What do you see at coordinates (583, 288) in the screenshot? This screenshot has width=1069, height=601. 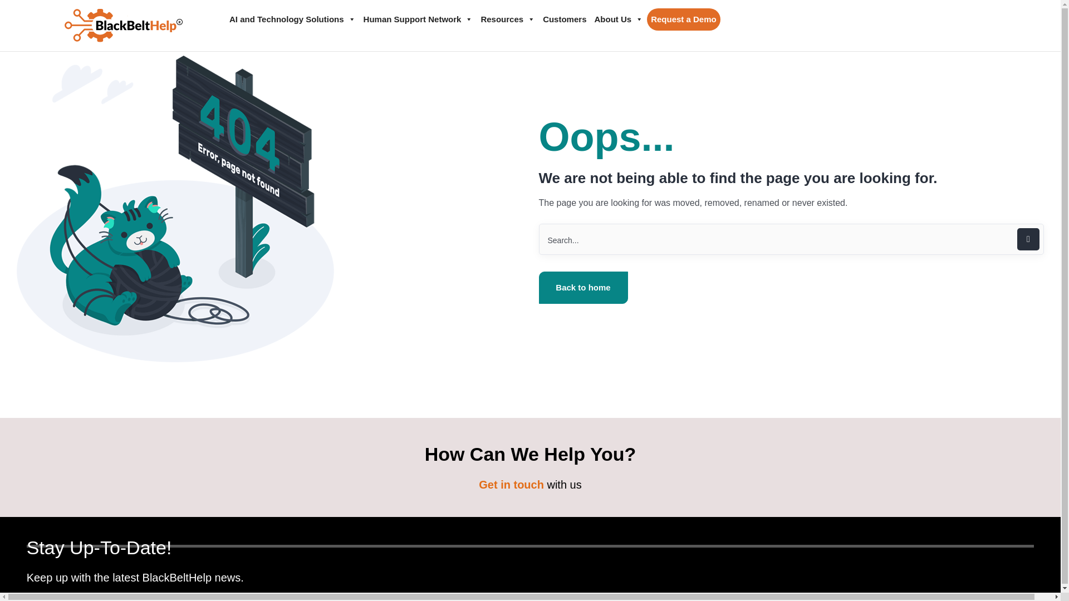 I see `Back to home` at bounding box center [583, 288].